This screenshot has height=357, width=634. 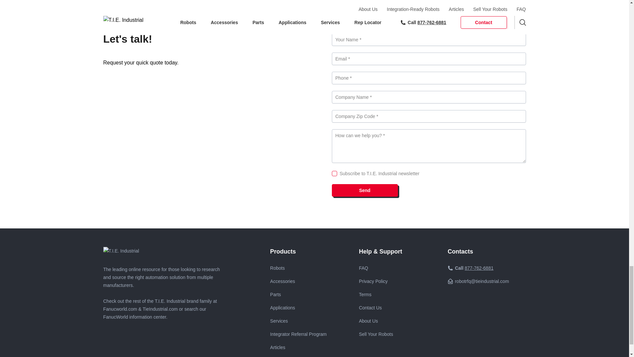 What do you see at coordinates (334, 174) in the screenshot?
I see `Yes` at bounding box center [334, 174].